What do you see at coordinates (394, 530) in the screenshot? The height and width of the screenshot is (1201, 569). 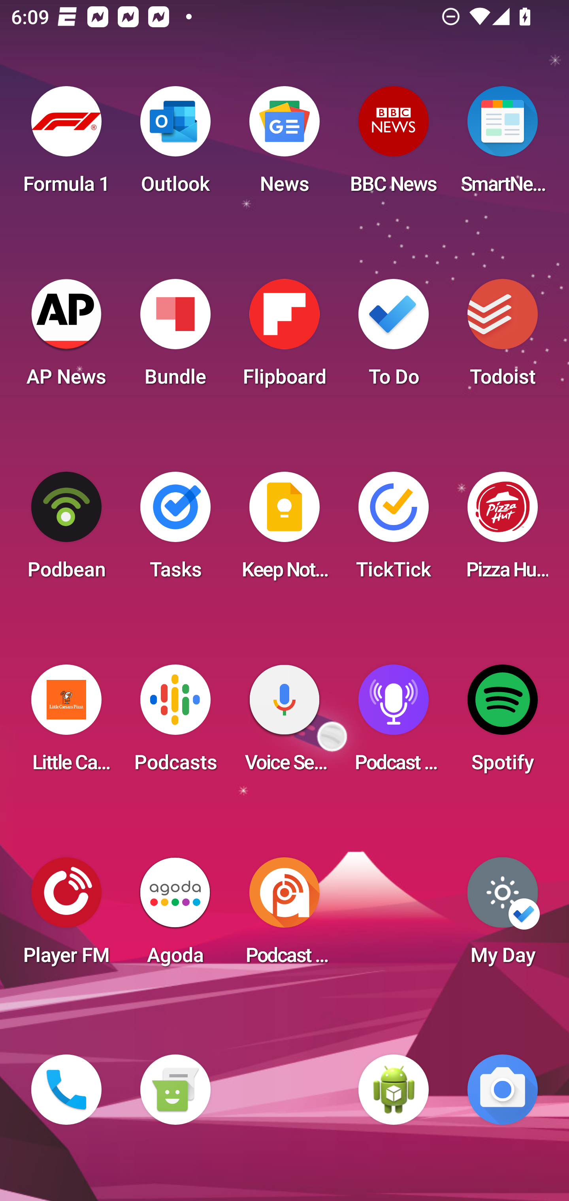 I see `TickTick` at bounding box center [394, 530].